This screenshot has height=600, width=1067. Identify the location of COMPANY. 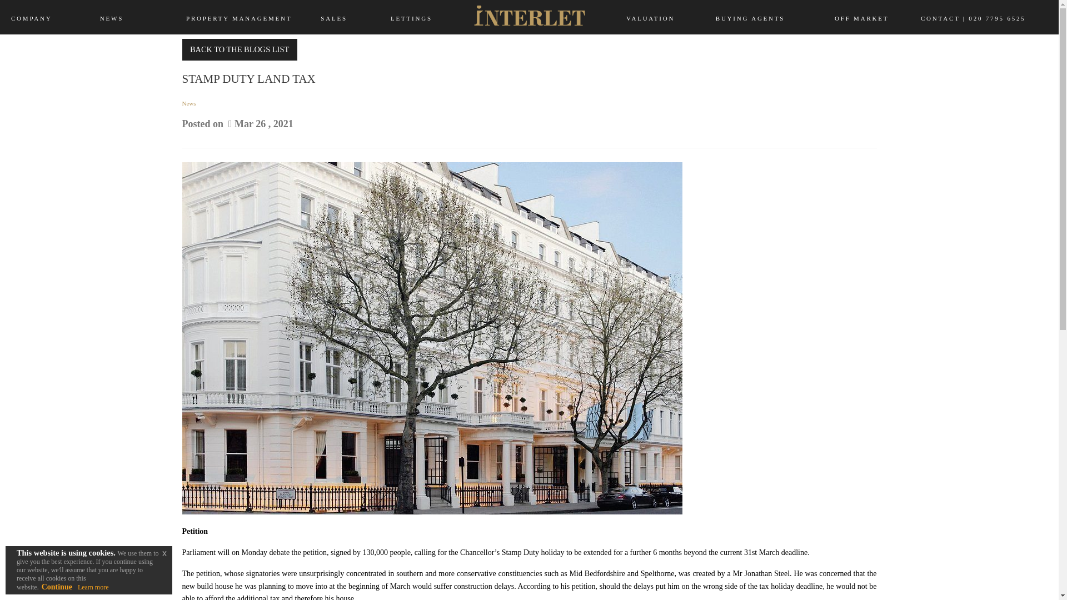
(50, 14).